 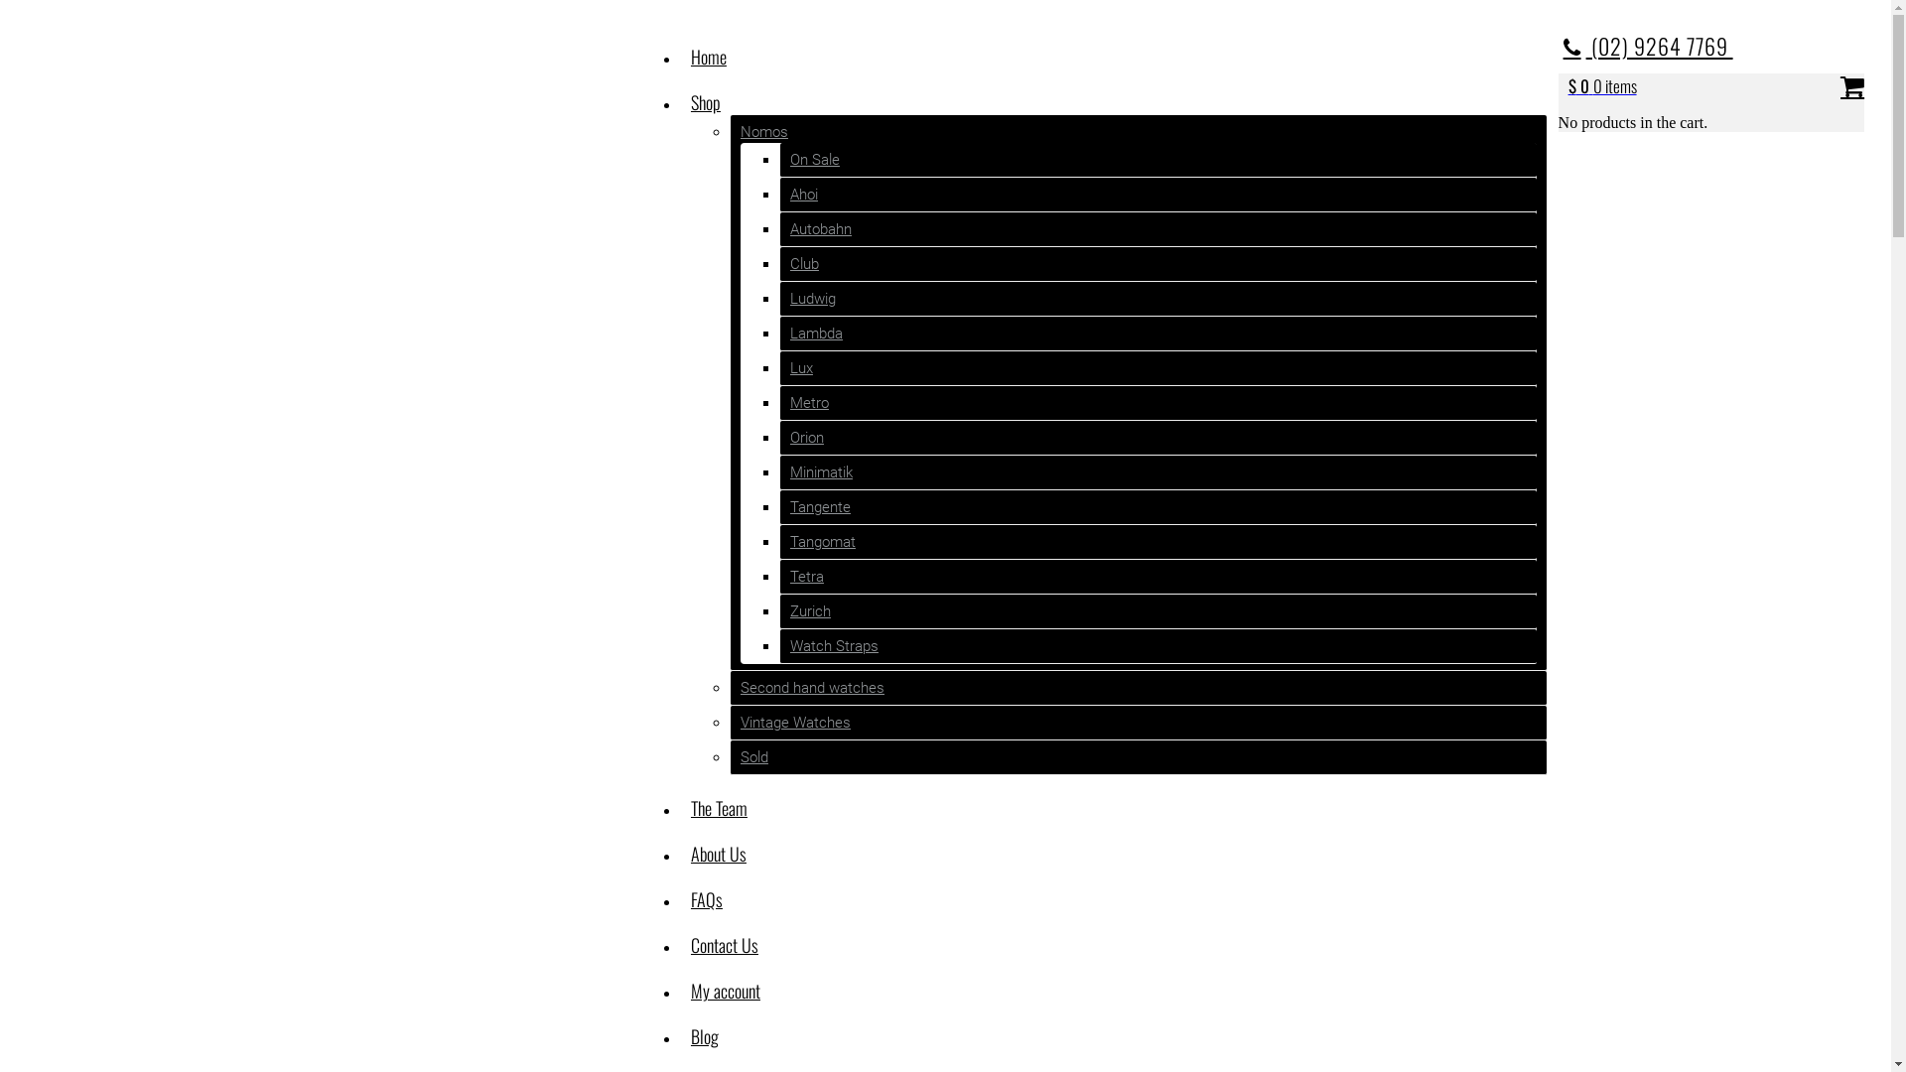 What do you see at coordinates (754, 757) in the screenshot?
I see `Sold` at bounding box center [754, 757].